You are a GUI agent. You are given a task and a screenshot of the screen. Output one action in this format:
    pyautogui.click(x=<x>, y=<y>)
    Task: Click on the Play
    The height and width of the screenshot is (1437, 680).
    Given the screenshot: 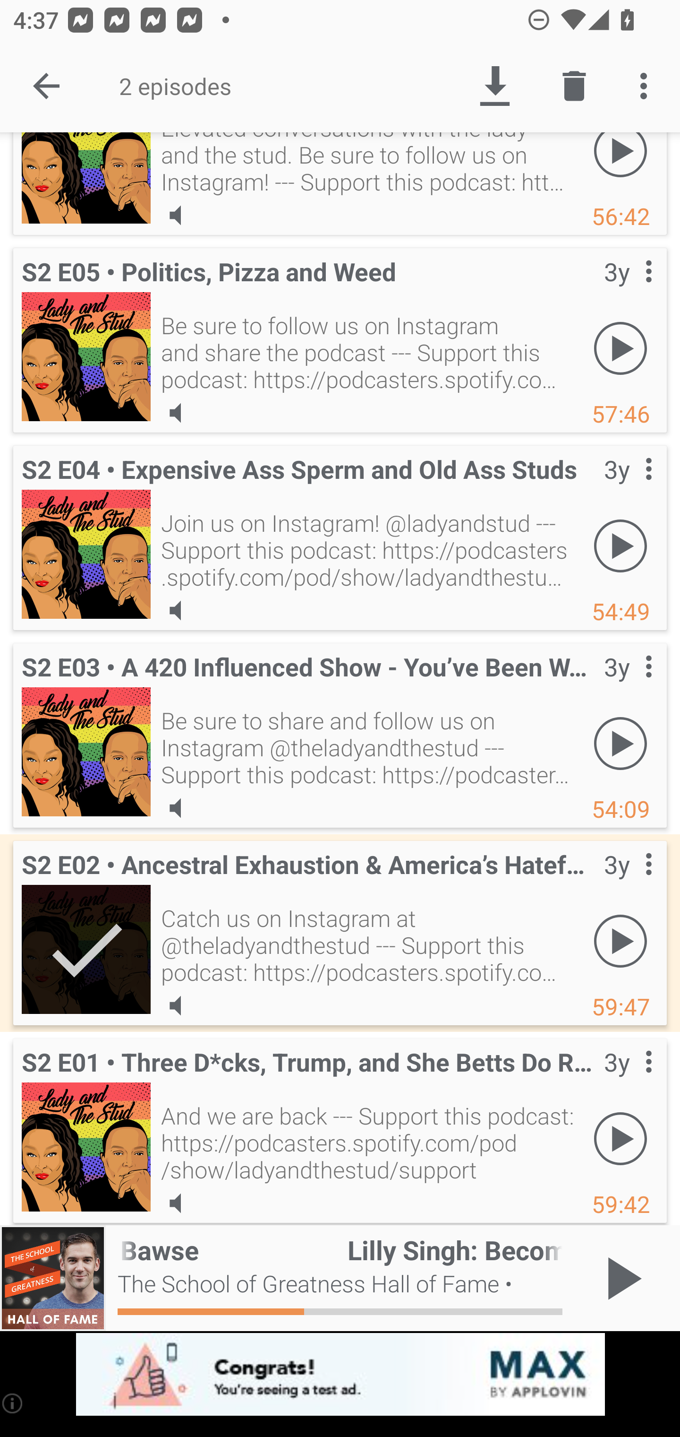 What is the action you would take?
    pyautogui.click(x=620, y=744)
    